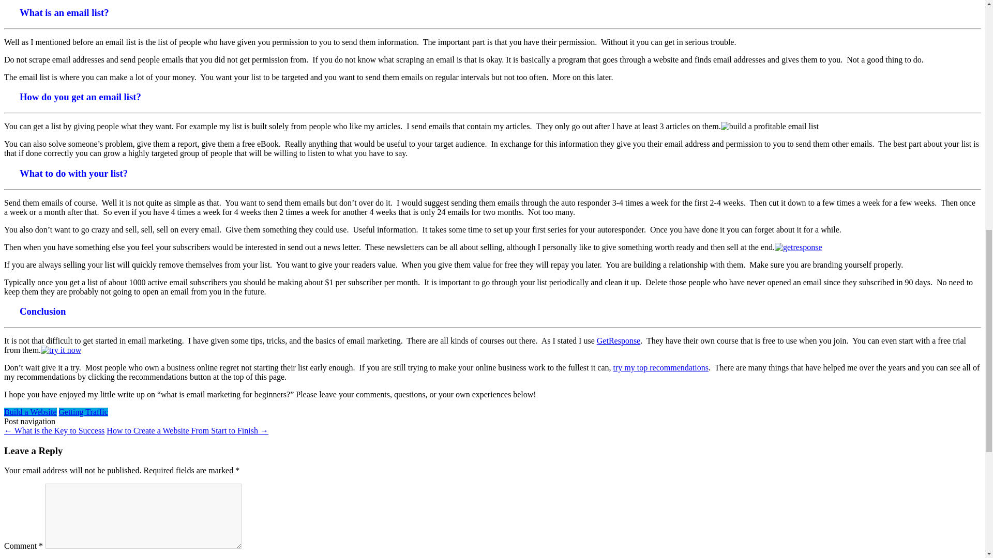  What do you see at coordinates (30, 412) in the screenshot?
I see `Build a Website` at bounding box center [30, 412].